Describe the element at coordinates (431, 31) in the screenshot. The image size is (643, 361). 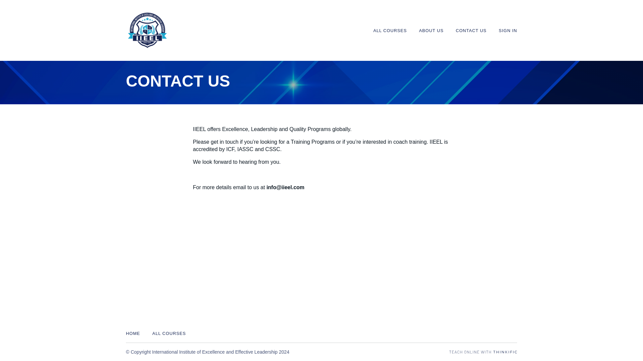
I see `ABOUT US` at that location.